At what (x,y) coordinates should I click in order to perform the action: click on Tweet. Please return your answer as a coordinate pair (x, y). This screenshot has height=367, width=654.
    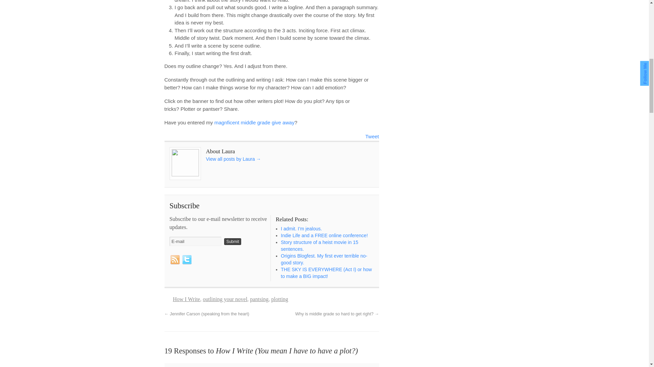
    Looking at the image, I should click on (372, 136).